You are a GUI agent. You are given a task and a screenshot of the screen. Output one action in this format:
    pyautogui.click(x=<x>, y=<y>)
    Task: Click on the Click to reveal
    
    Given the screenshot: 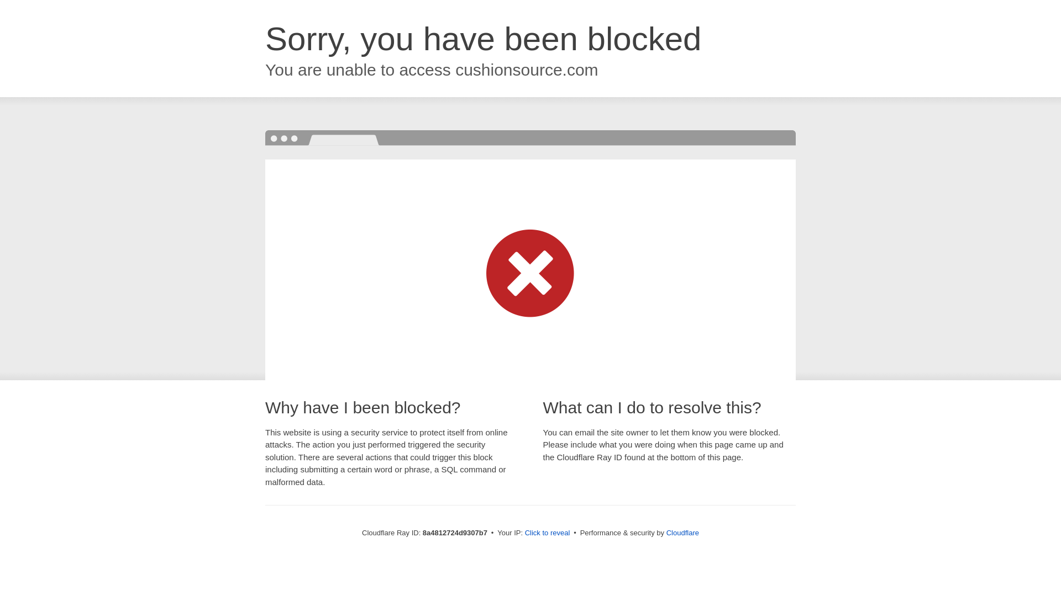 What is the action you would take?
    pyautogui.click(x=548, y=533)
    